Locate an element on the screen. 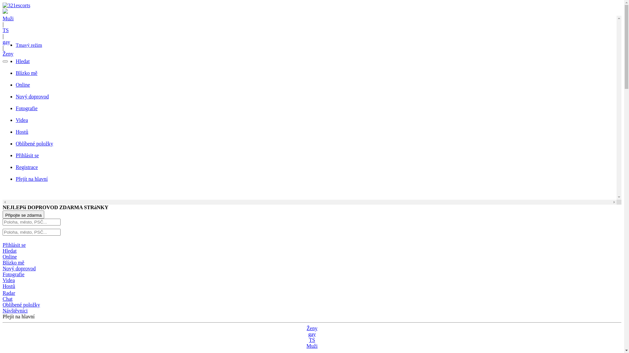  Videa is located at coordinates (9, 280).